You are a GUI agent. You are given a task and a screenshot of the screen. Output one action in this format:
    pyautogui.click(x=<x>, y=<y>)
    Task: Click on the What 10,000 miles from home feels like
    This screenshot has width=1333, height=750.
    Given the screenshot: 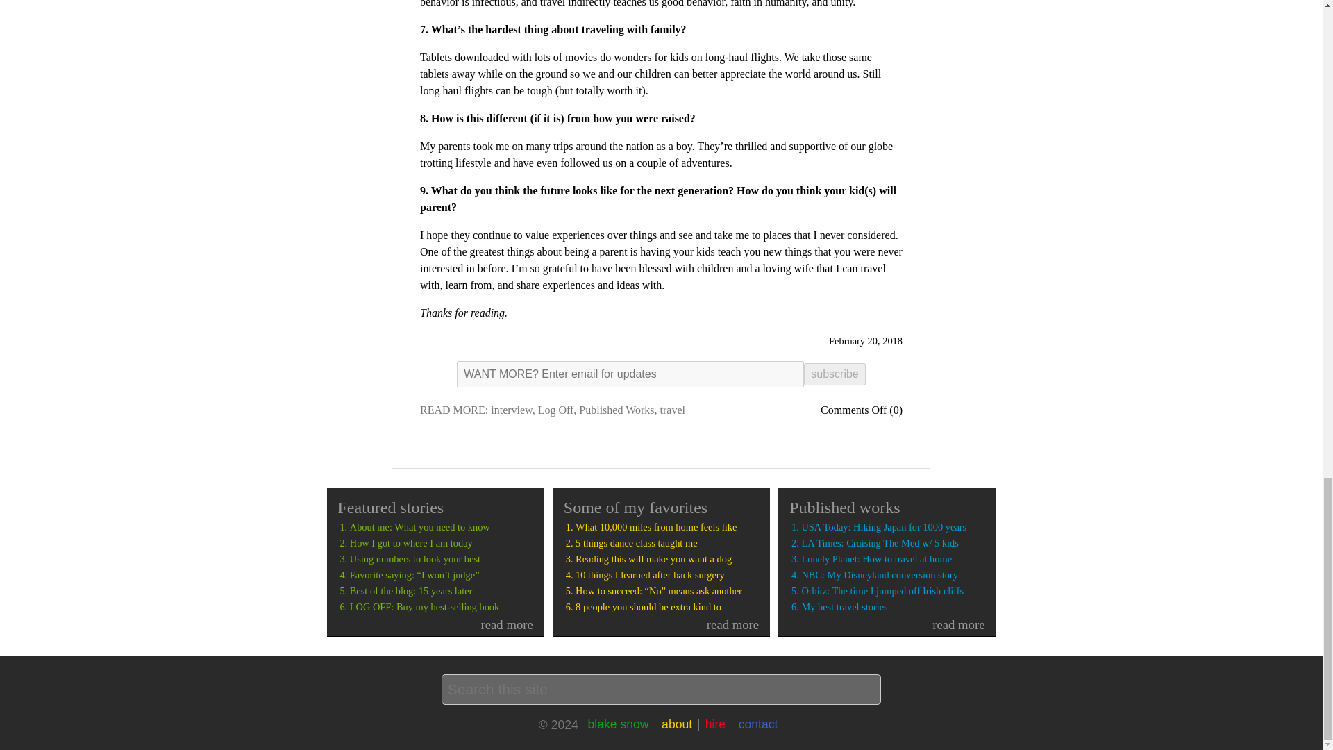 What is the action you would take?
    pyautogui.click(x=666, y=526)
    